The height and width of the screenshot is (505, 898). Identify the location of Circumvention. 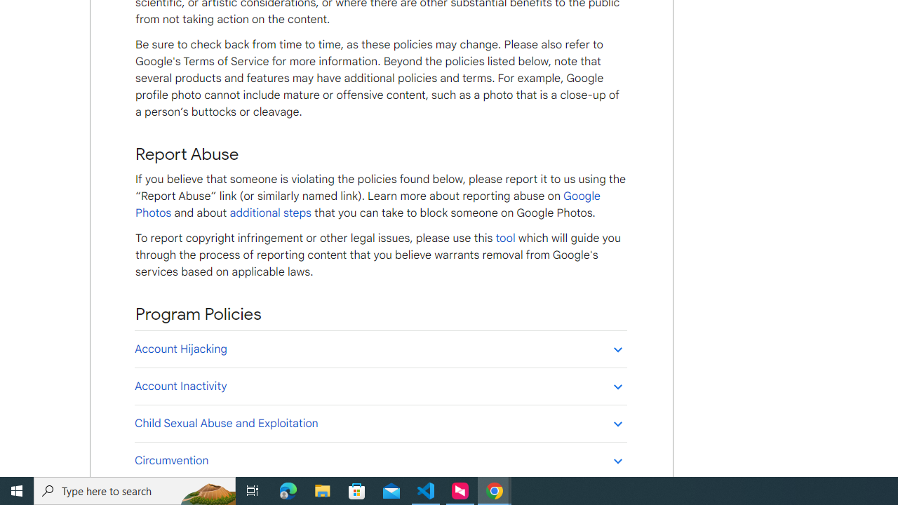
(380, 460).